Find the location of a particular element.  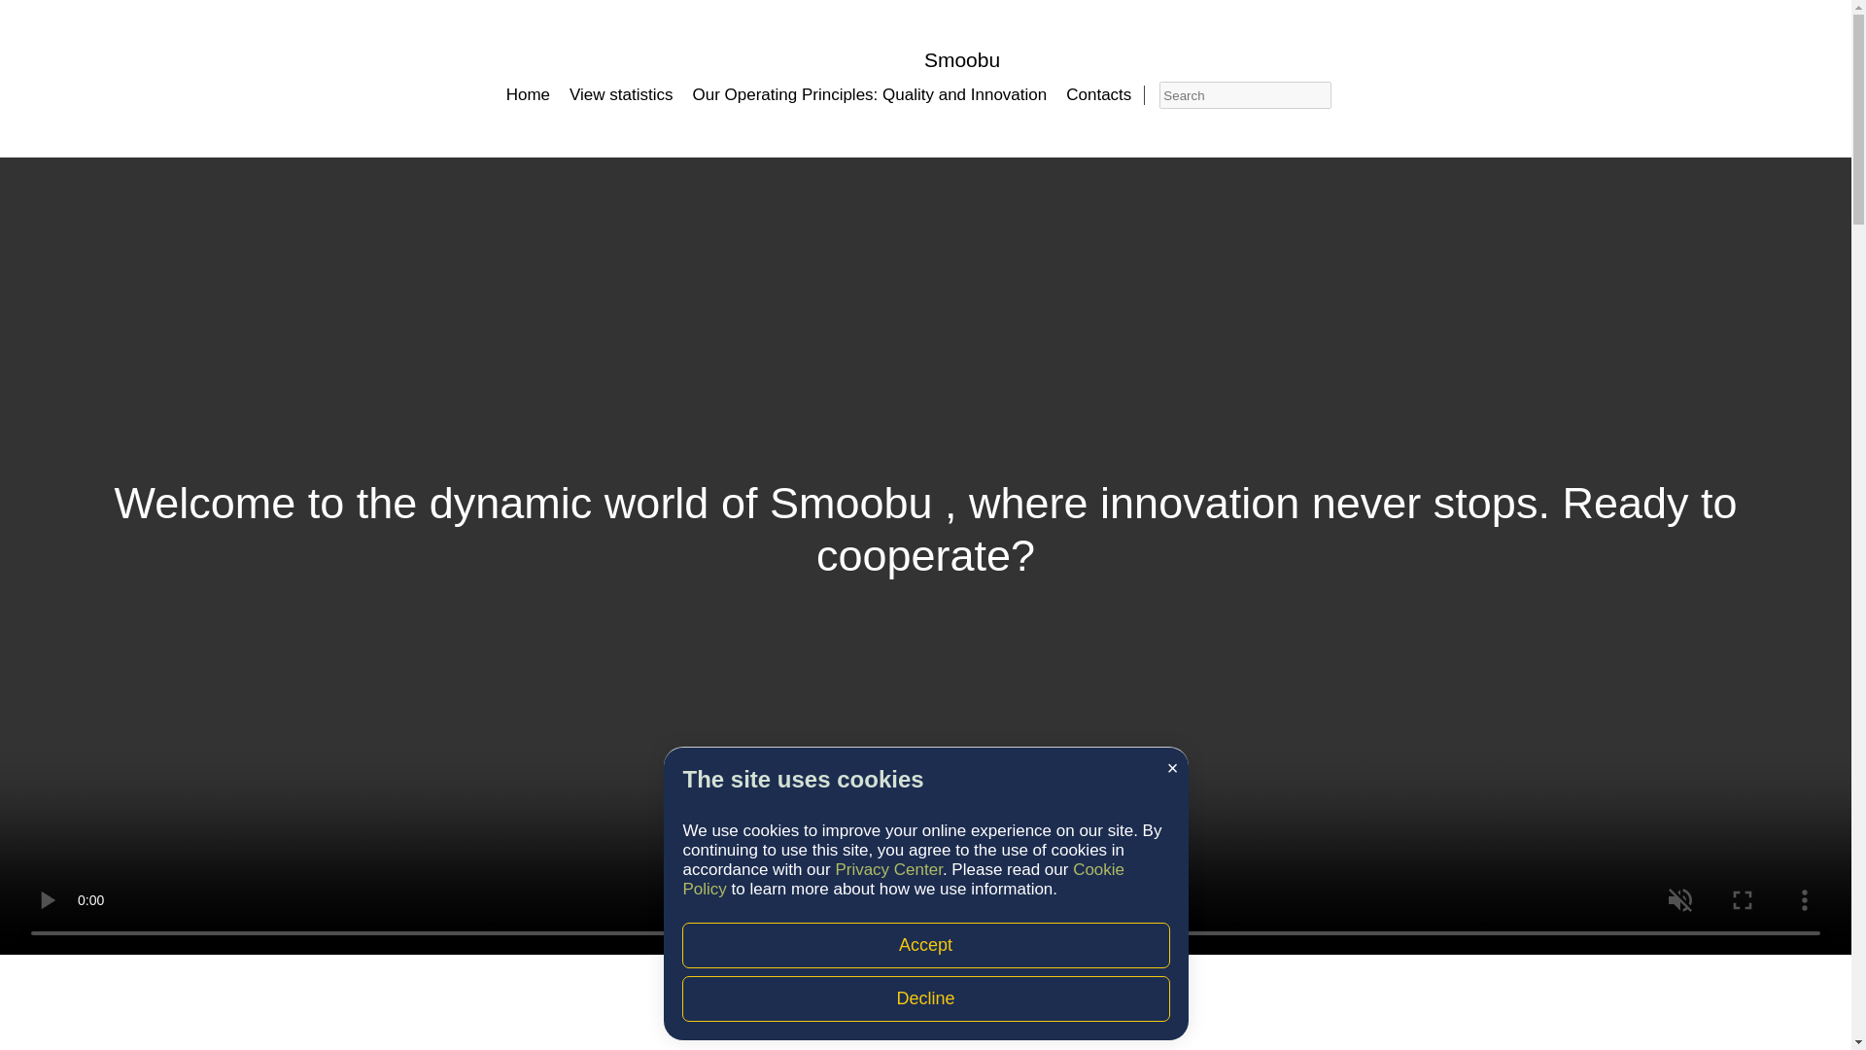

Decline is located at coordinates (925, 998).